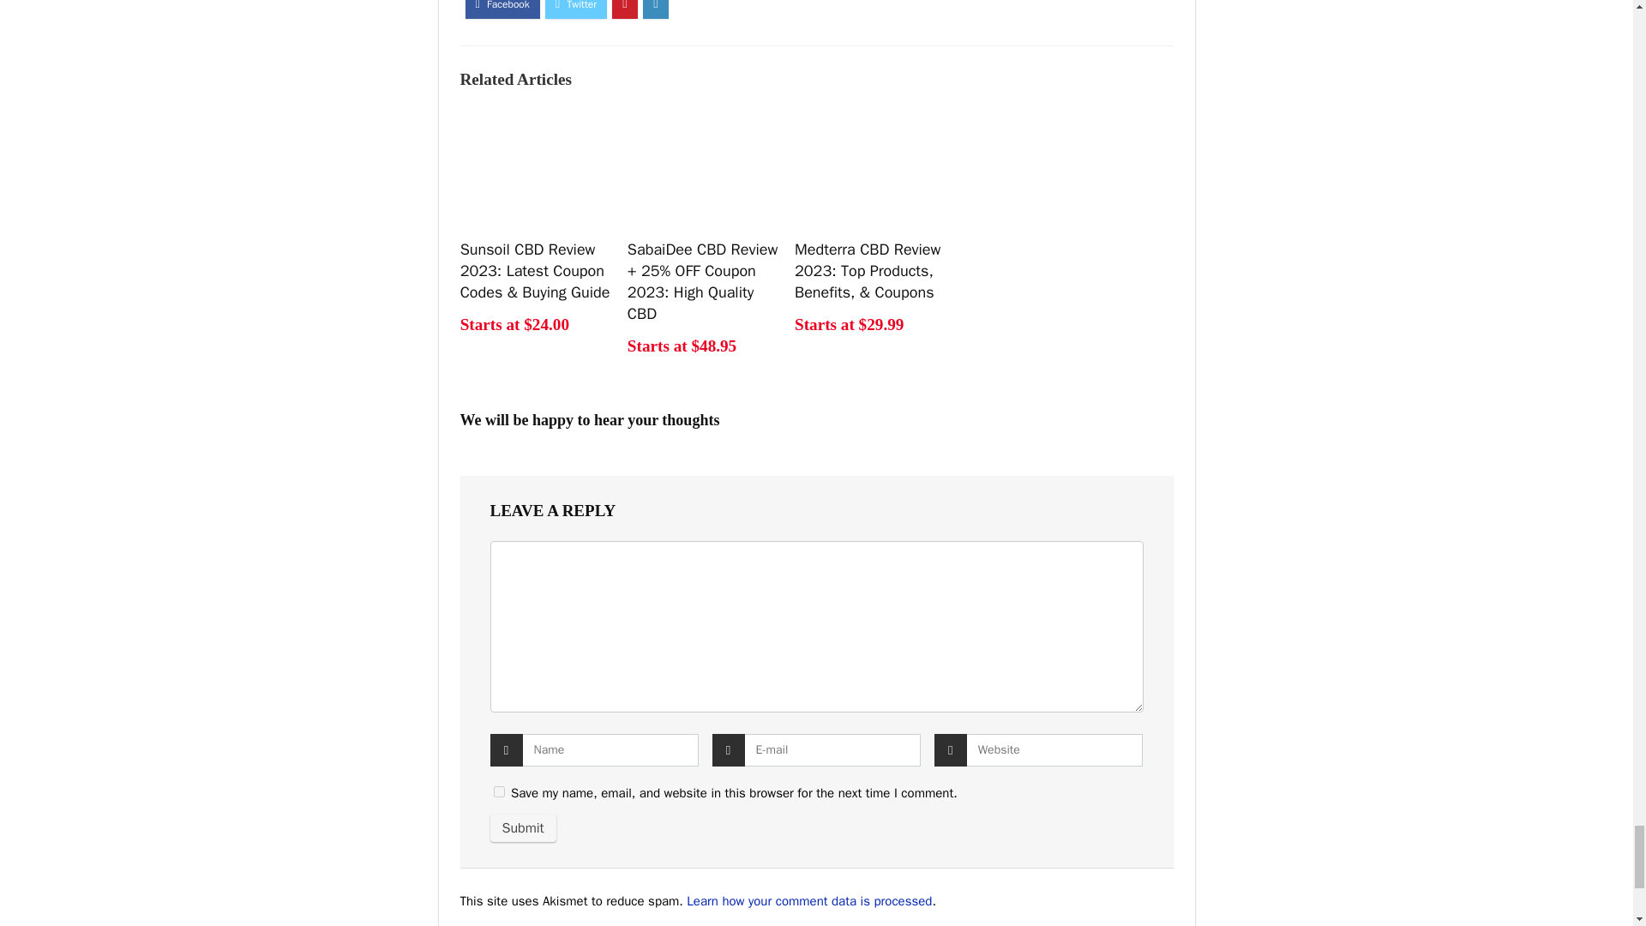 This screenshot has height=926, width=1646. Describe the element at coordinates (499, 791) in the screenshot. I see `yes` at that location.